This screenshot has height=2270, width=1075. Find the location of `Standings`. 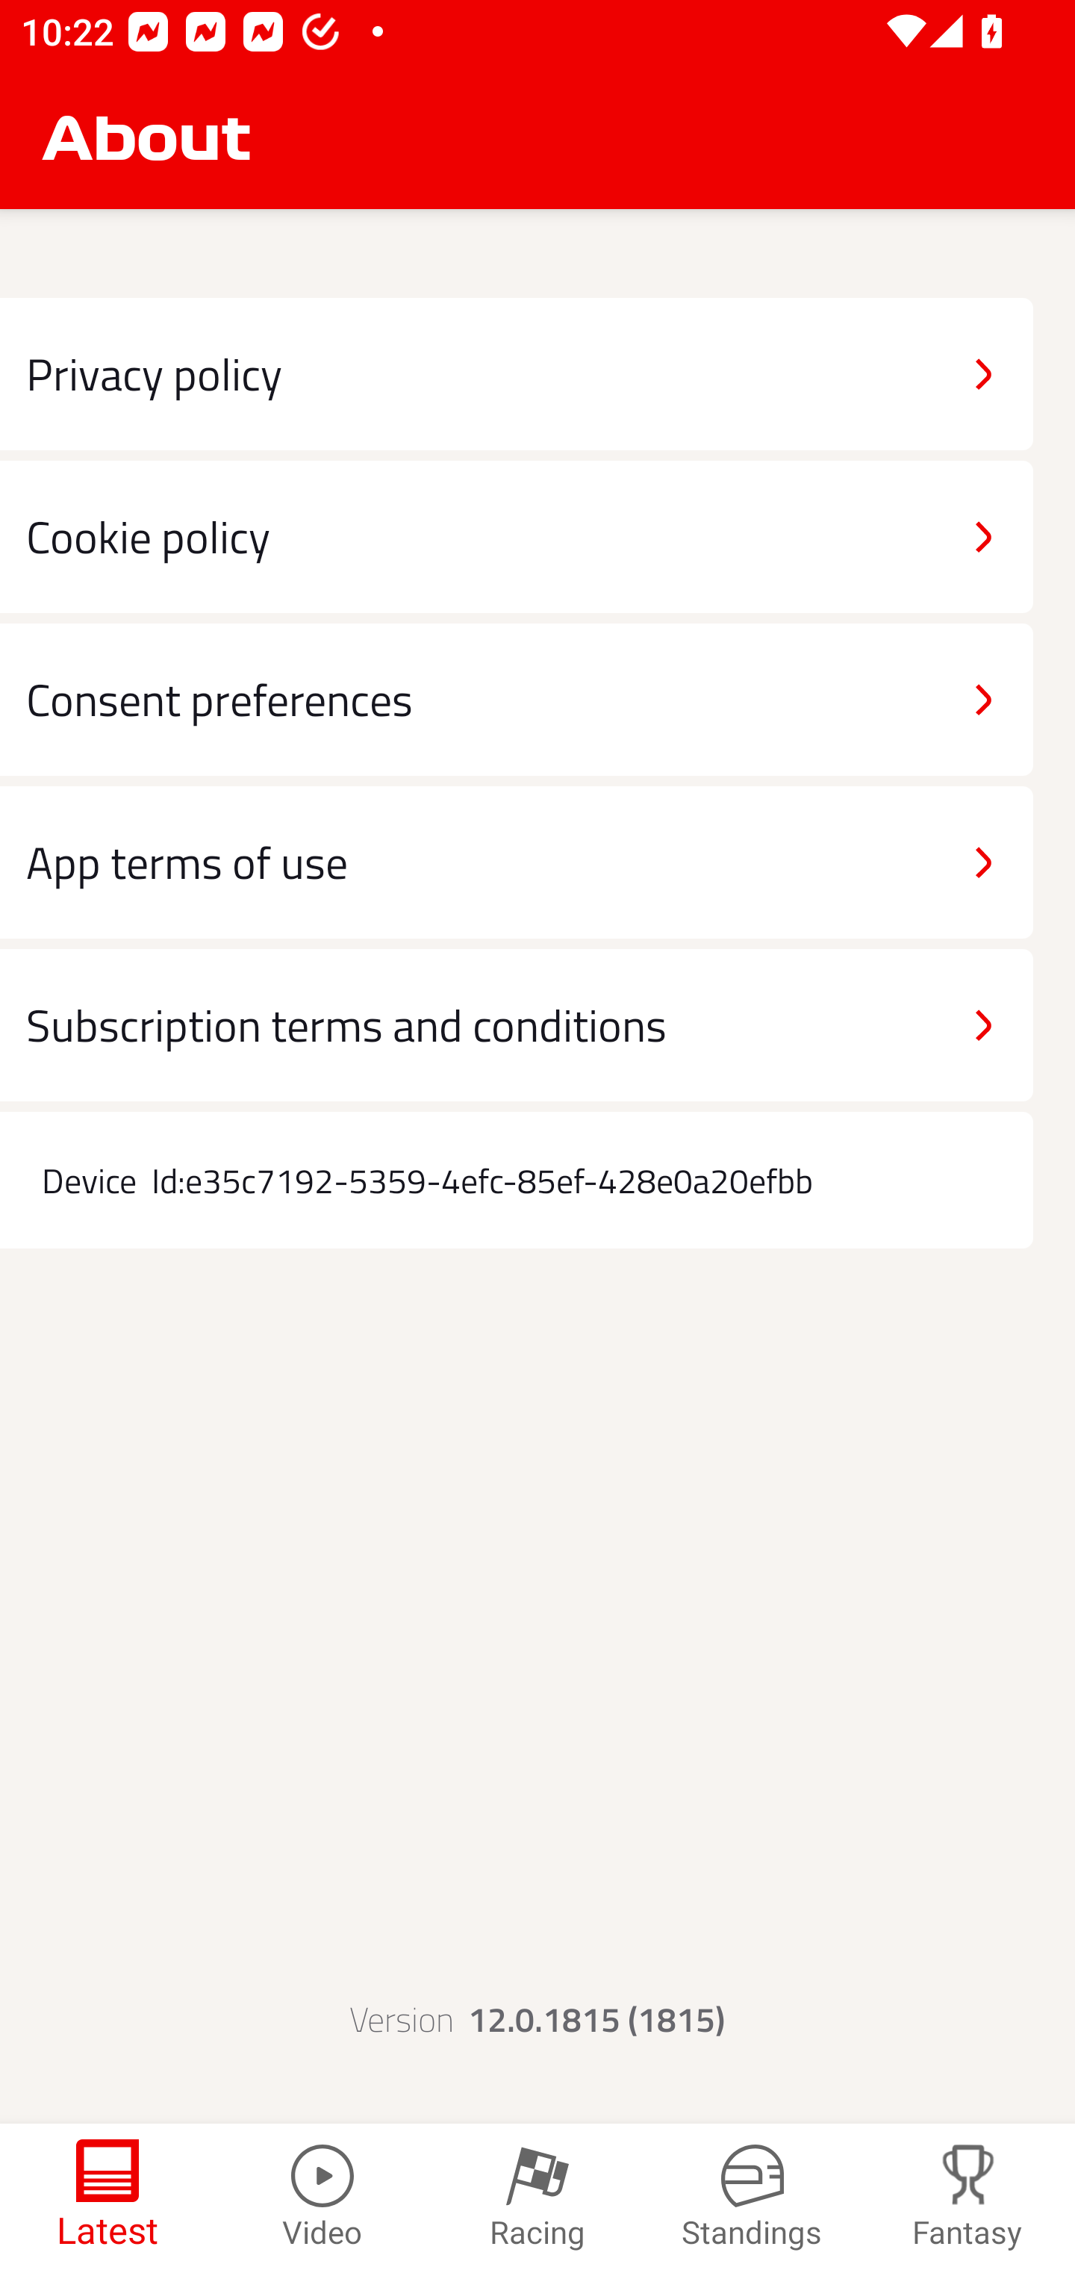

Standings is located at coordinates (752, 2197).